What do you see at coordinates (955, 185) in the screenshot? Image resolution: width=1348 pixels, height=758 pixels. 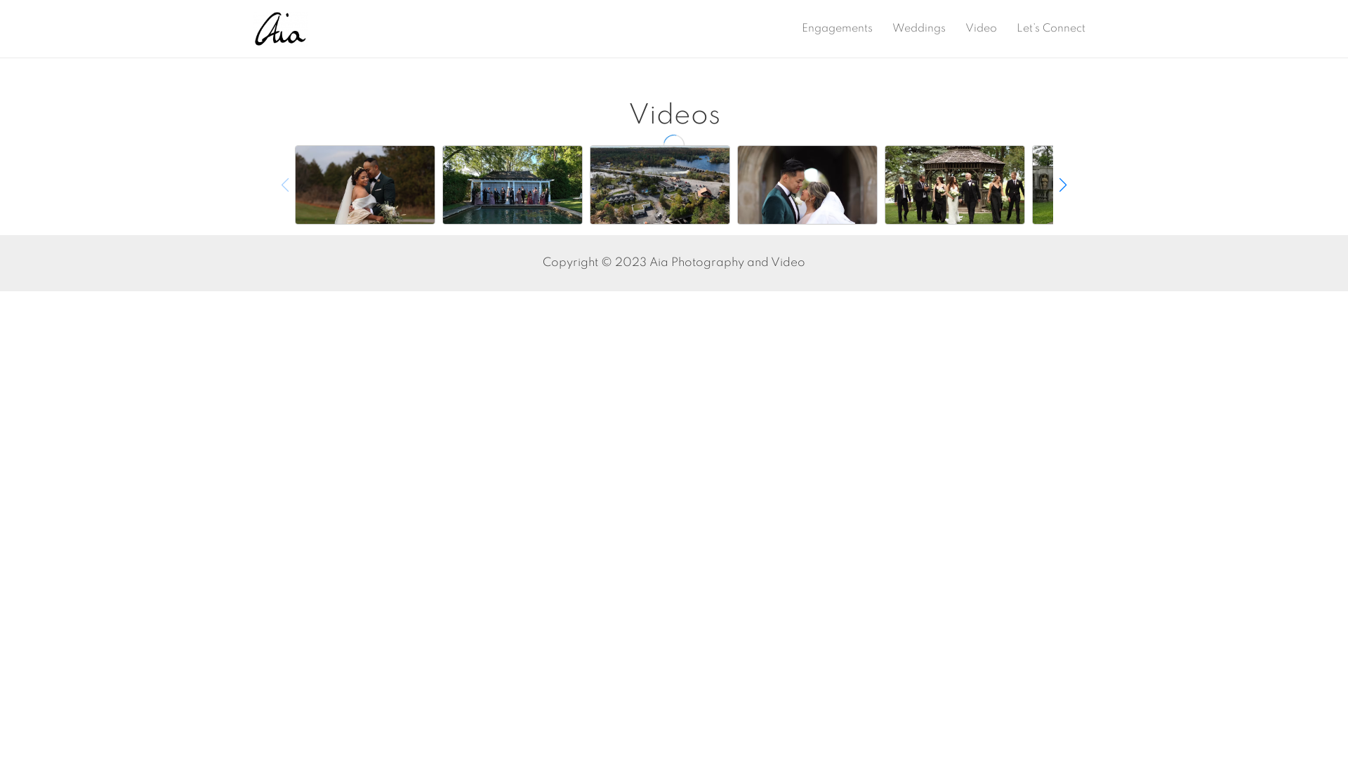 I see `Brittany & Steve` at bounding box center [955, 185].